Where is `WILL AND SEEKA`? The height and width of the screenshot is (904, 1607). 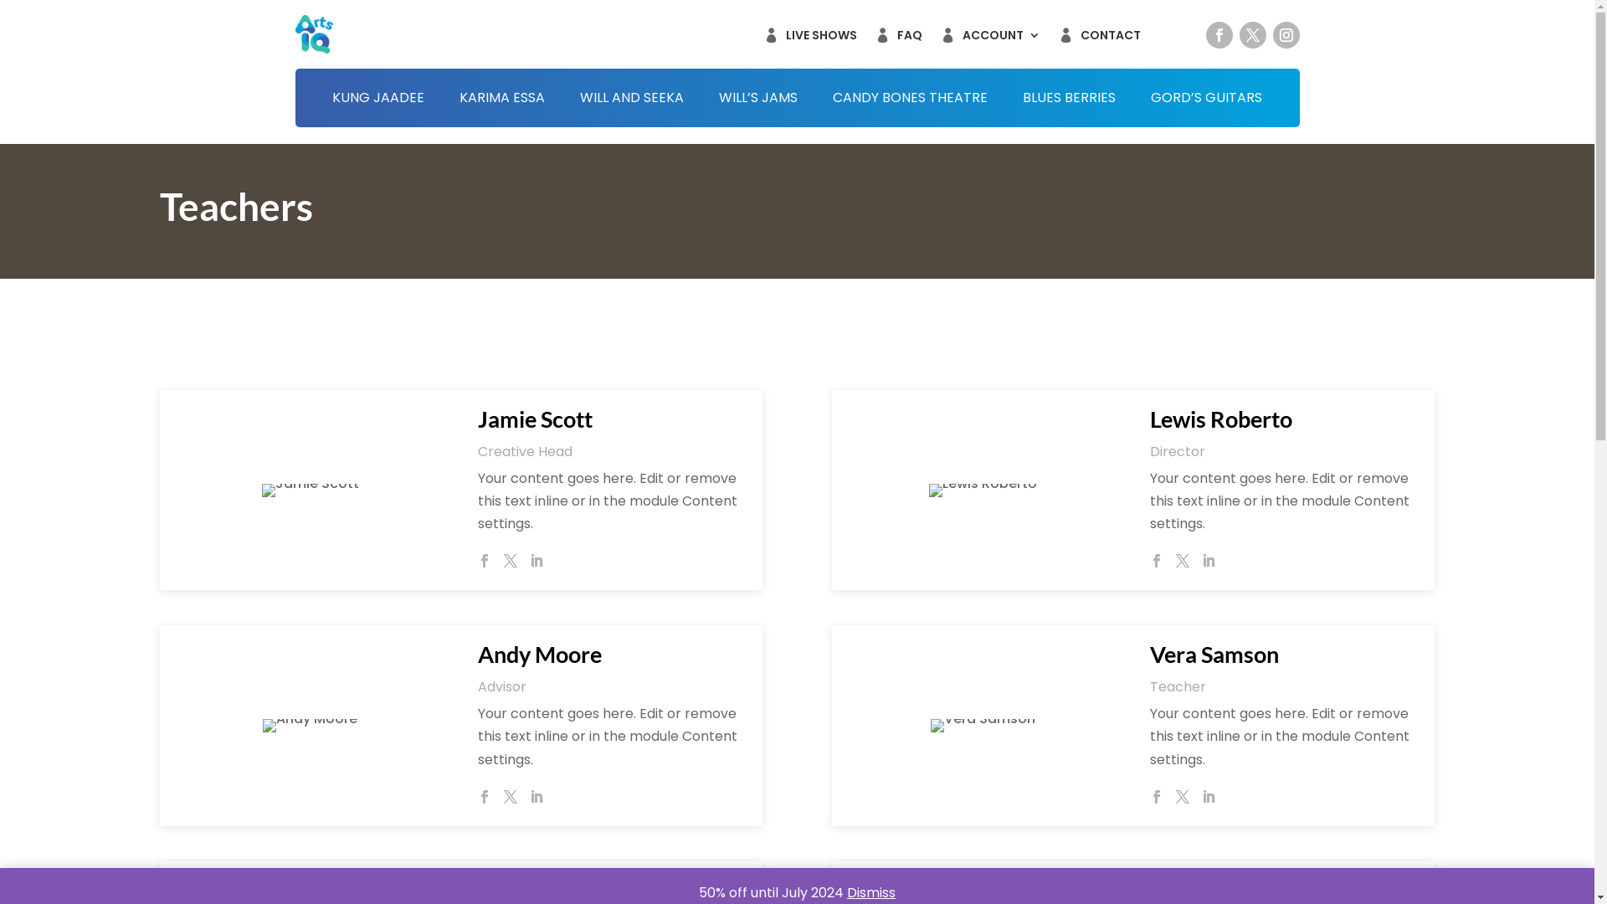 WILL AND SEEKA is located at coordinates (632, 101).